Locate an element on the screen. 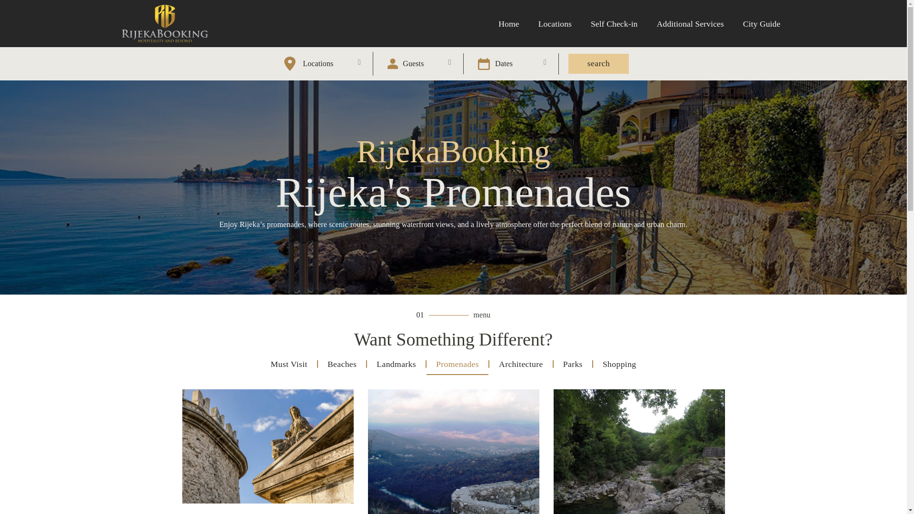  Must Visit is located at coordinates (288, 364).